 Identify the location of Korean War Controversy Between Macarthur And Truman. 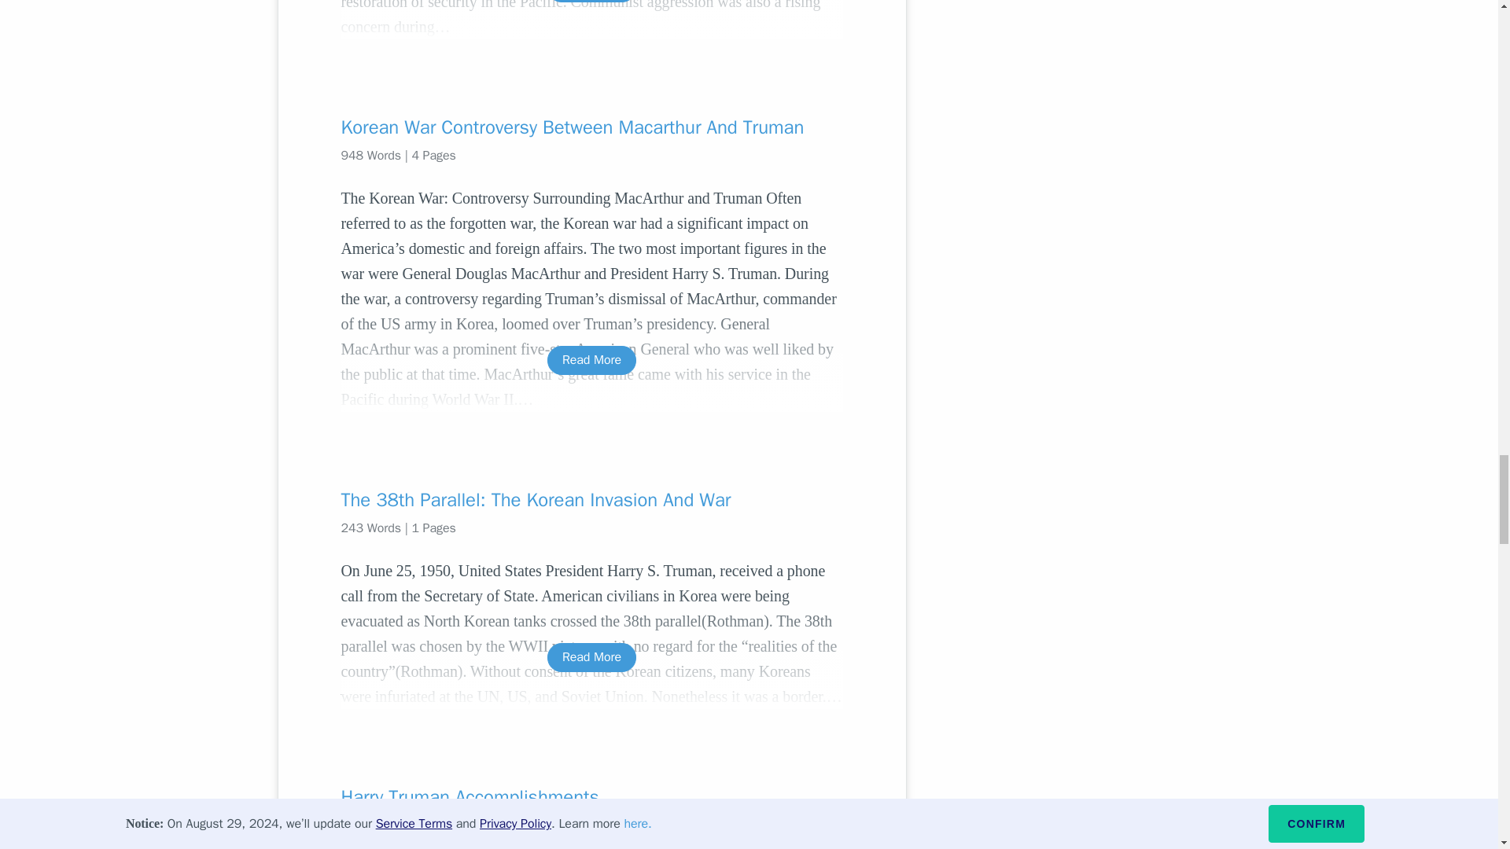
(591, 127).